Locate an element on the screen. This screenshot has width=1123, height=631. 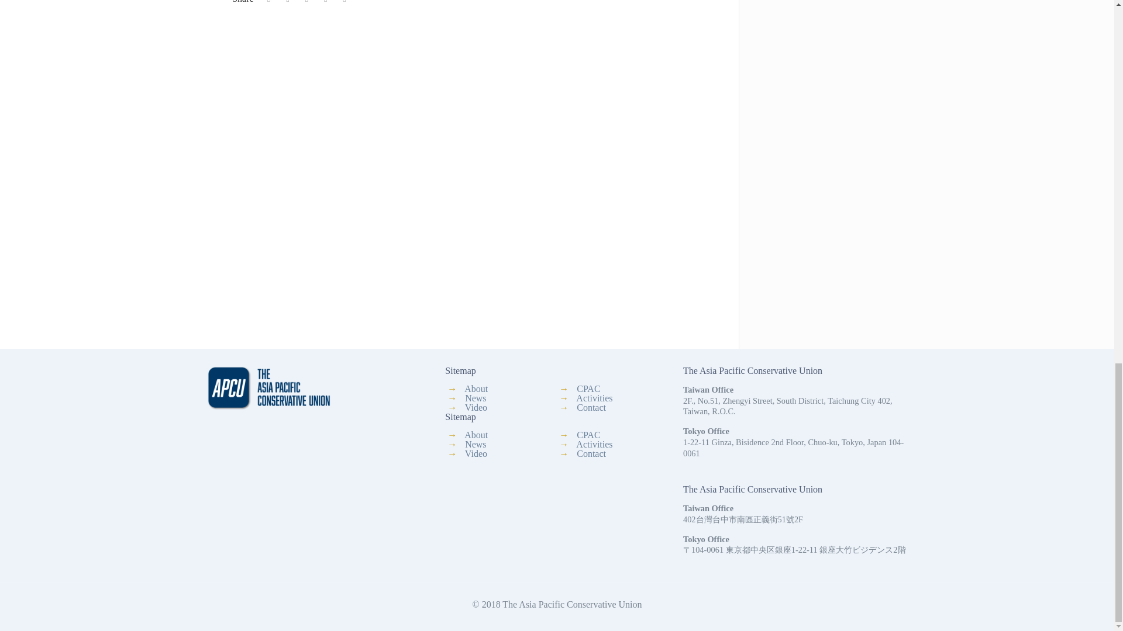
Contact is located at coordinates (591, 453).